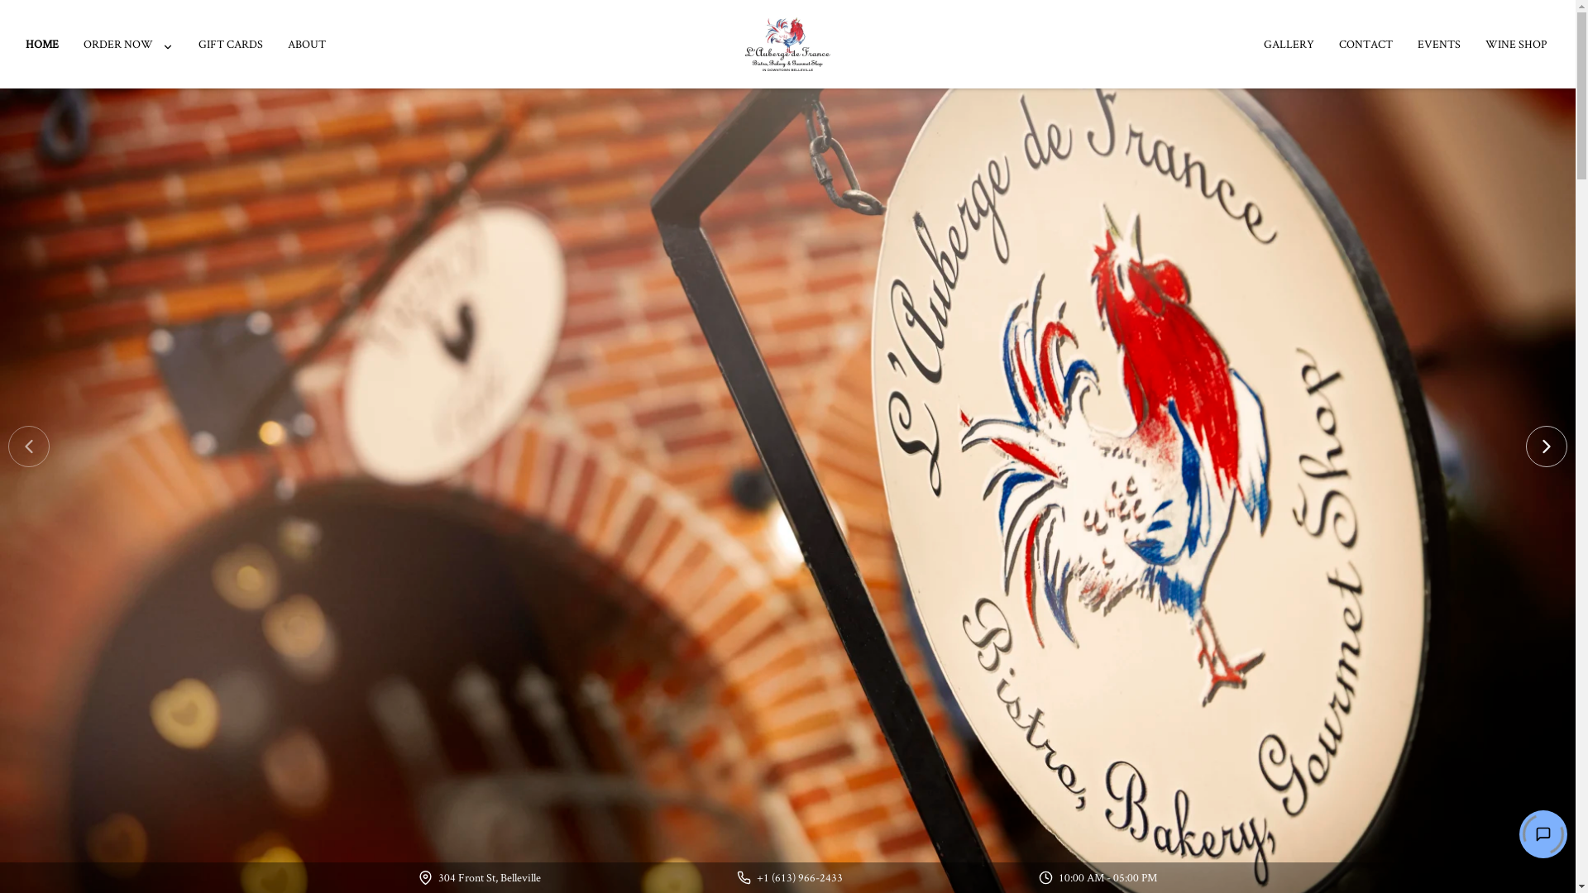  I want to click on Previous, so click(29, 446).